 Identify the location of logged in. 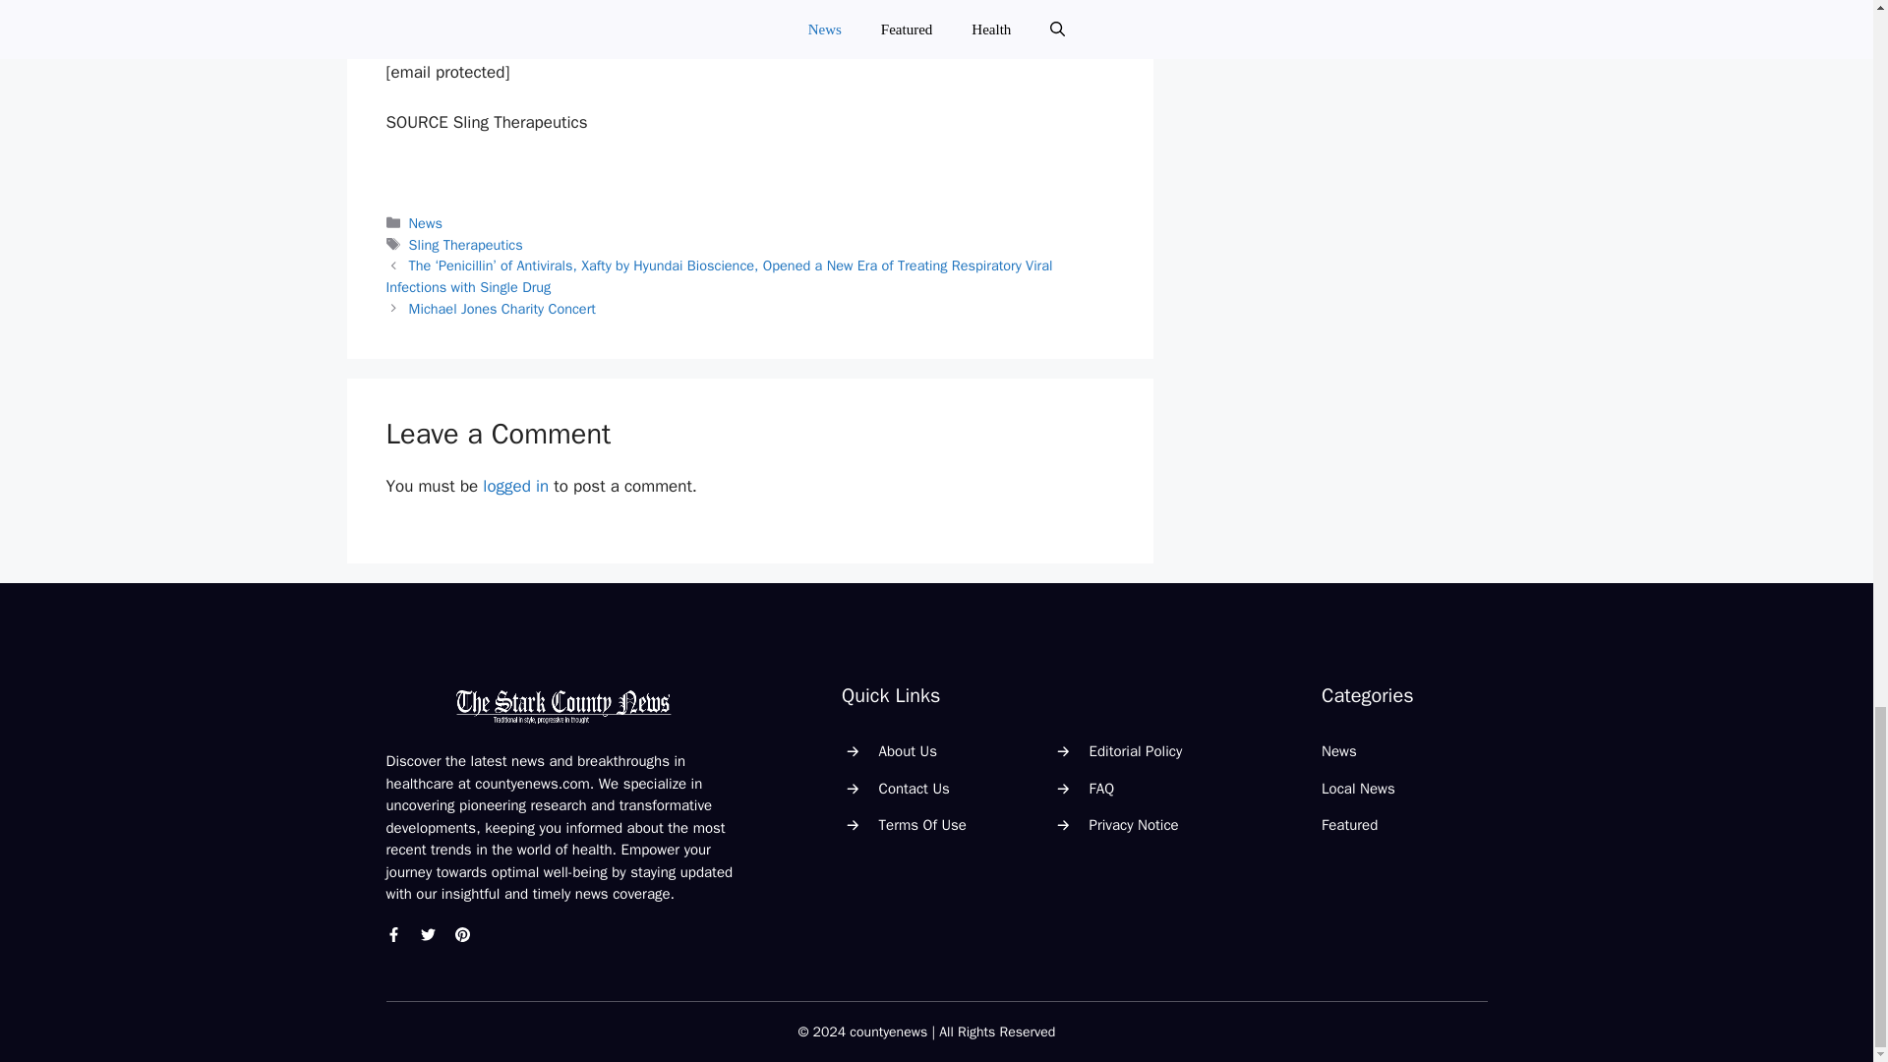
(515, 486).